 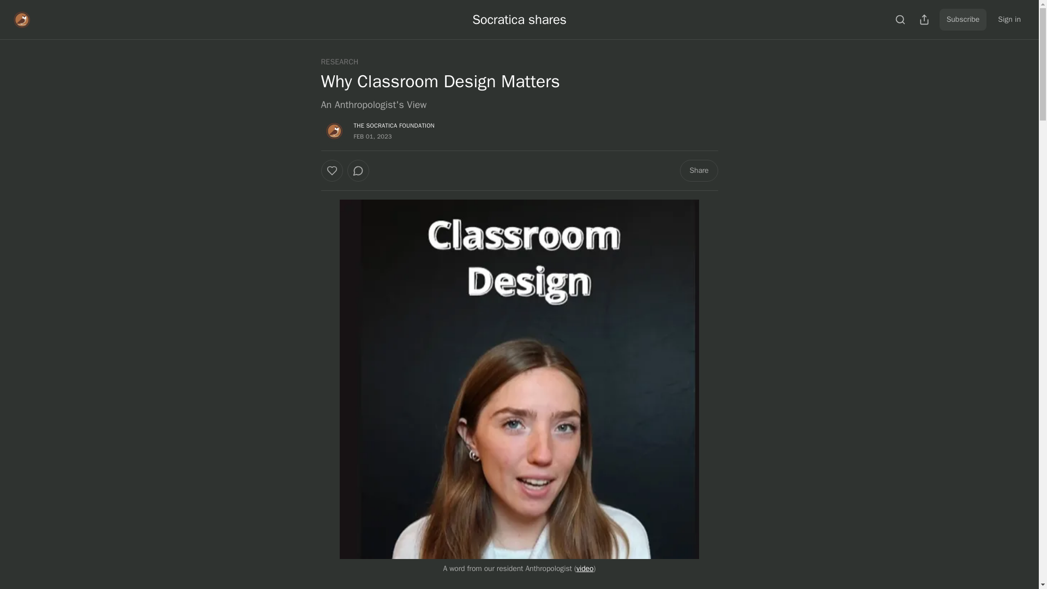 I want to click on Socratica shares, so click(x=519, y=19).